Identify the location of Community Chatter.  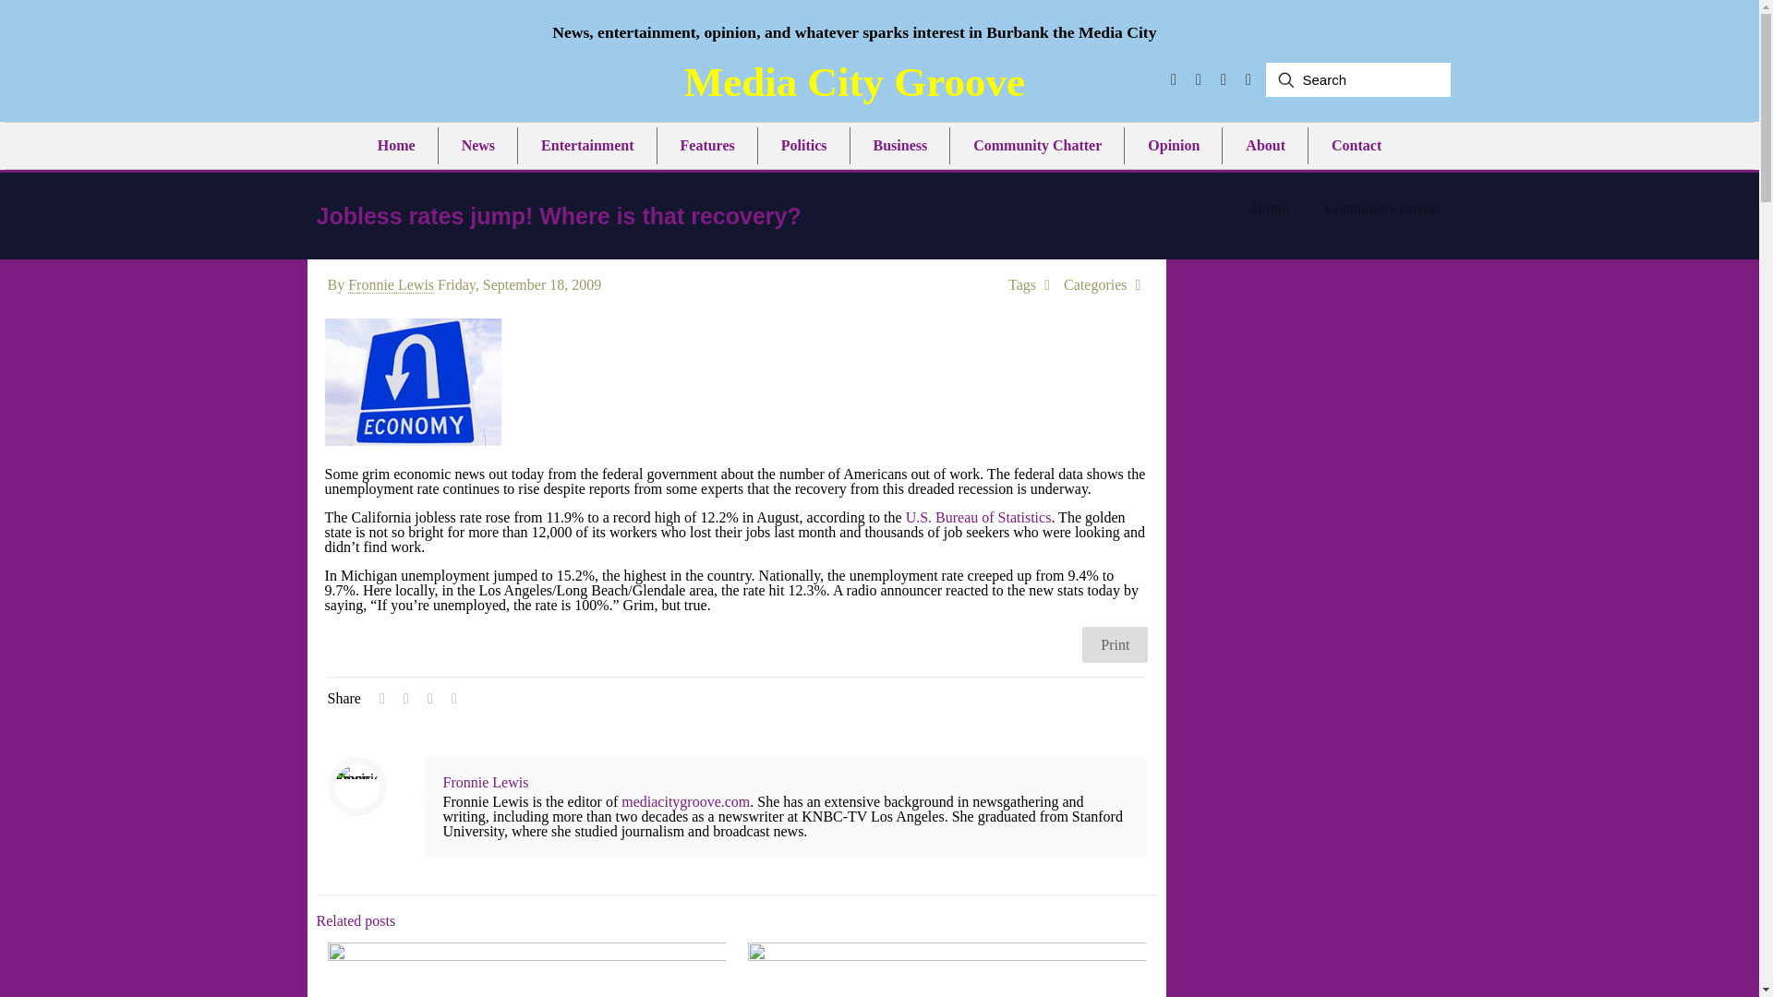
(1383, 209).